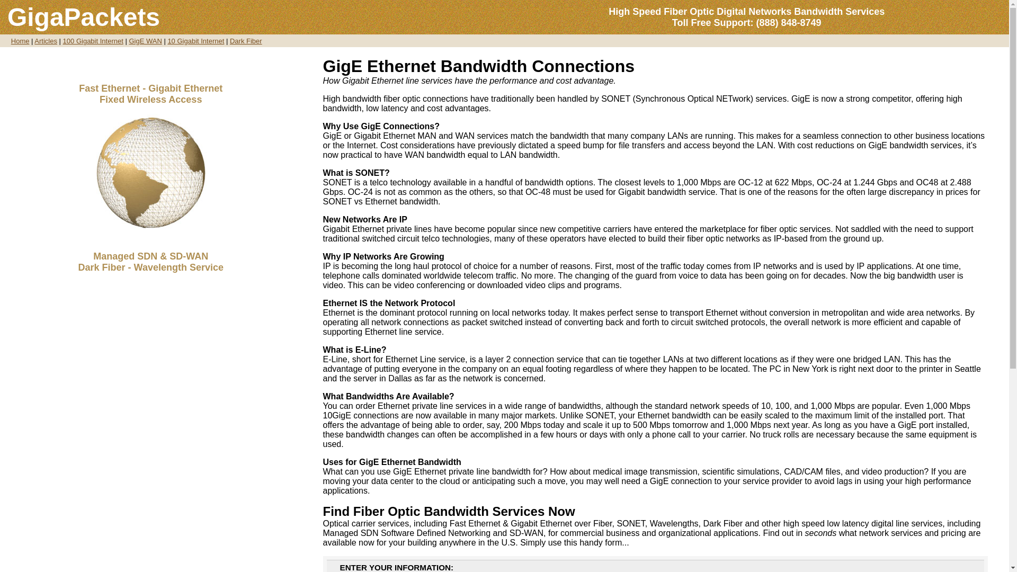 This screenshot has width=1017, height=572. What do you see at coordinates (46, 41) in the screenshot?
I see `Articles` at bounding box center [46, 41].